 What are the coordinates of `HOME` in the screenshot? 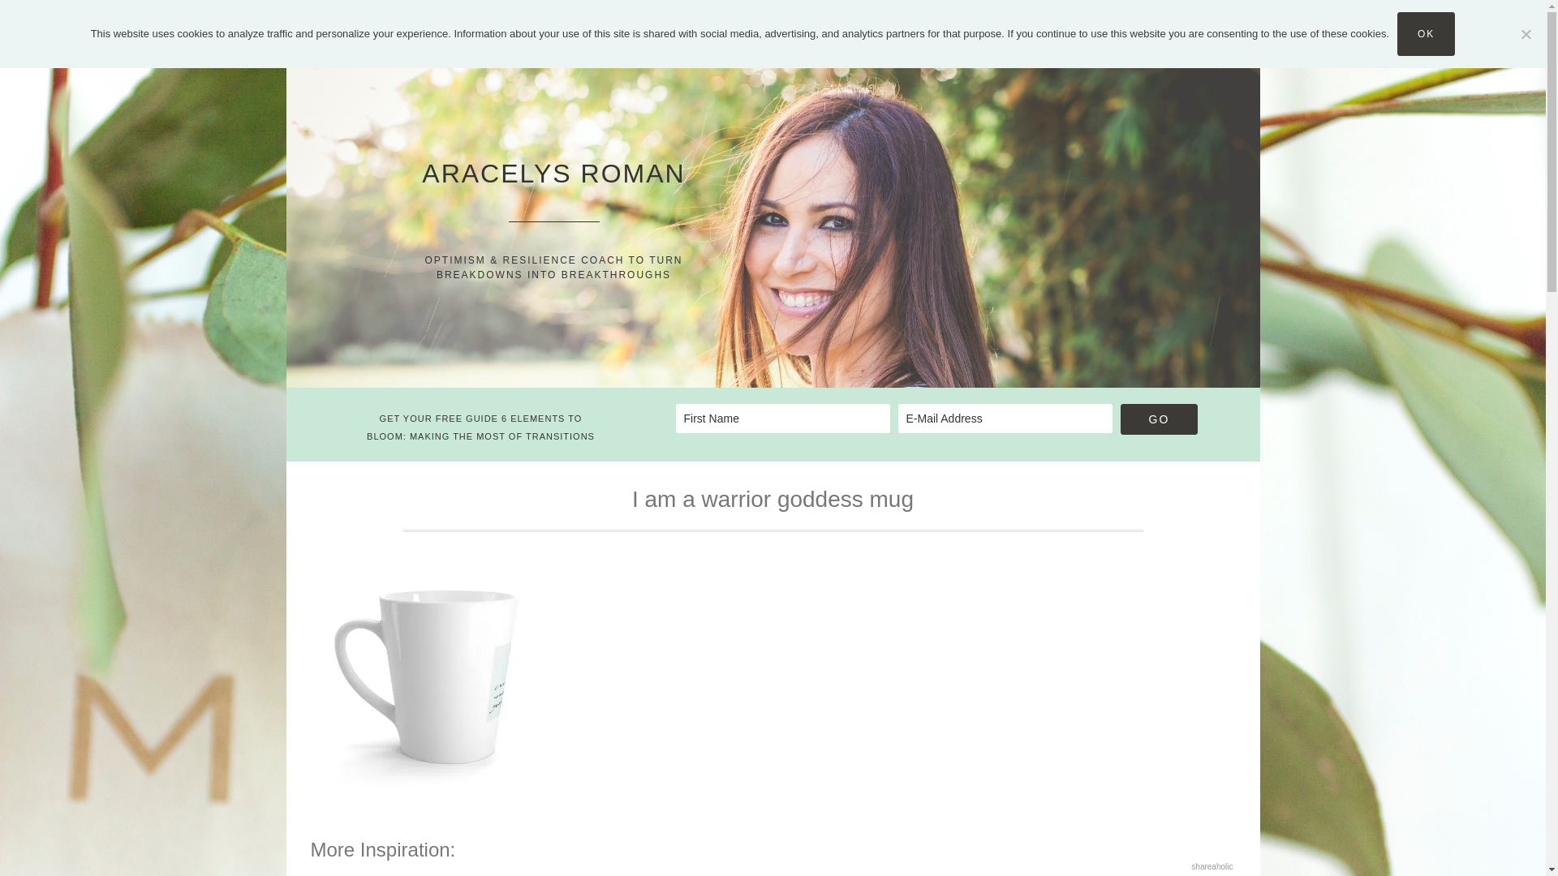 It's located at (459, 24).